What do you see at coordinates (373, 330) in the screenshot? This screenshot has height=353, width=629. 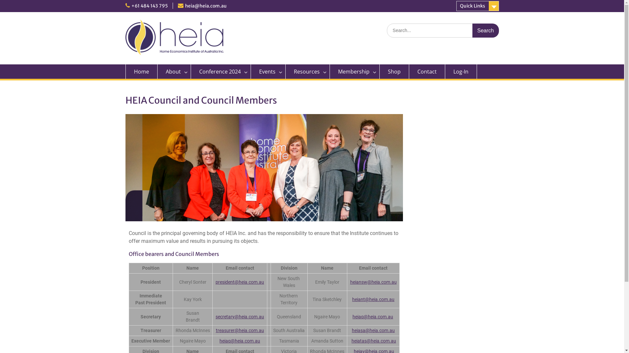 I see `heiasa@heia.com.au` at bounding box center [373, 330].